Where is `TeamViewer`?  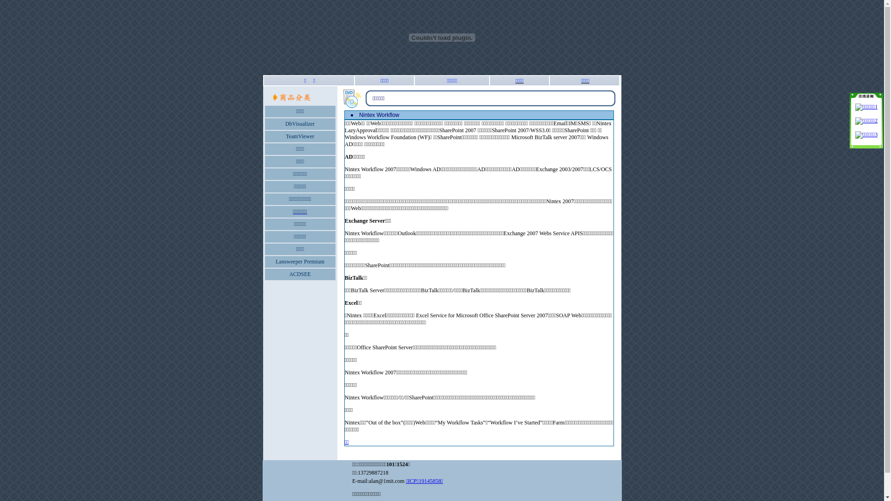
TeamViewer is located at coordinates (300, 136).